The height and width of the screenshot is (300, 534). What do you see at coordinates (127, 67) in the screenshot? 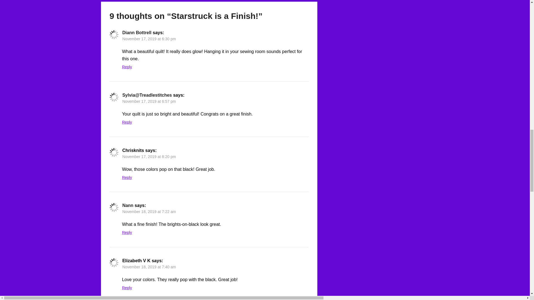
I see `Reply` at bounding box center [127, 67].